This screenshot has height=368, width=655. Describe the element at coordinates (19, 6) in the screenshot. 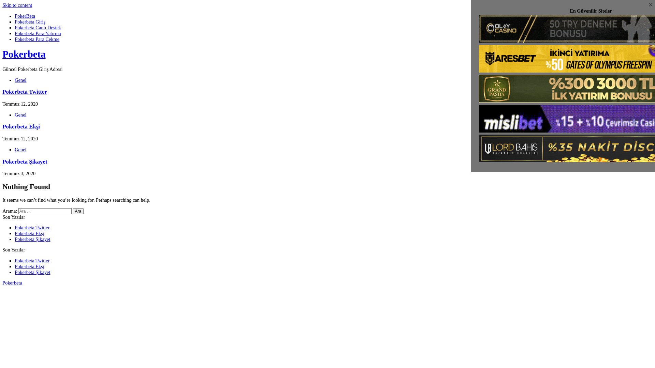

I see `Skip to content` at that location.